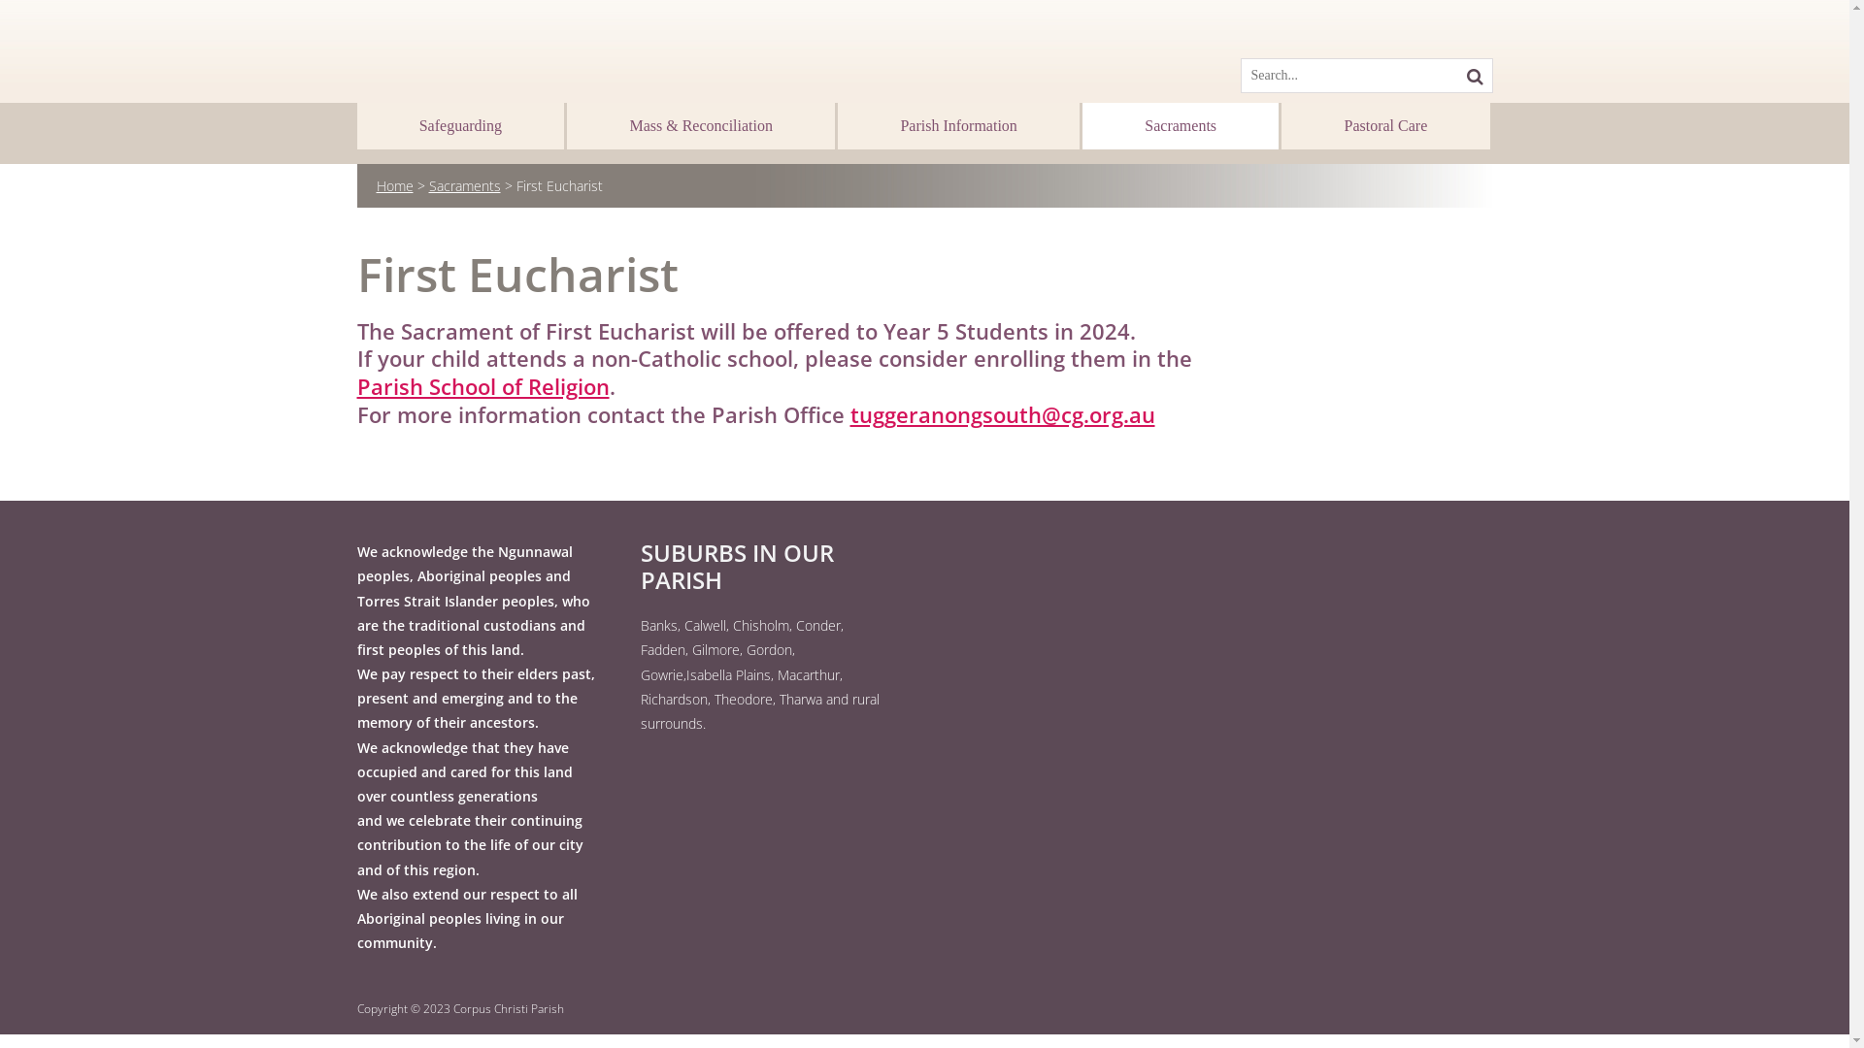 The image size is (1864, 1048). What do you see at coordinates (959, 126) in the screenshot?
I see `Parish Information` at bounding box center [959, 126].